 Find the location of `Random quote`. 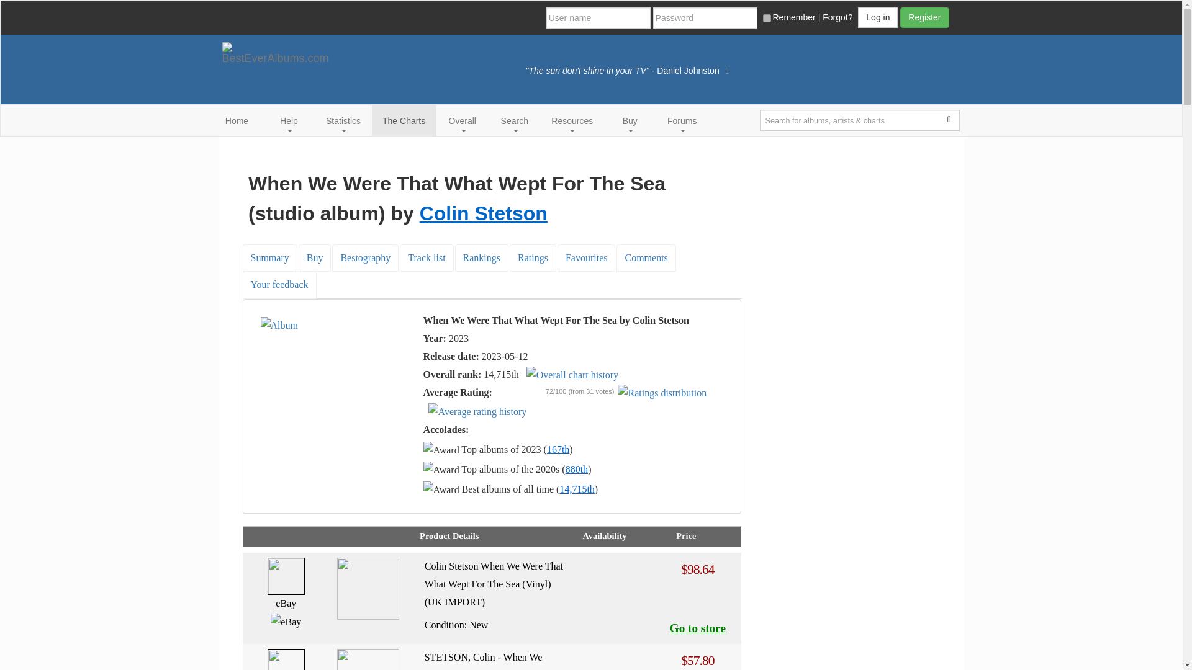

Random quote is located at coordinates (728, 71).